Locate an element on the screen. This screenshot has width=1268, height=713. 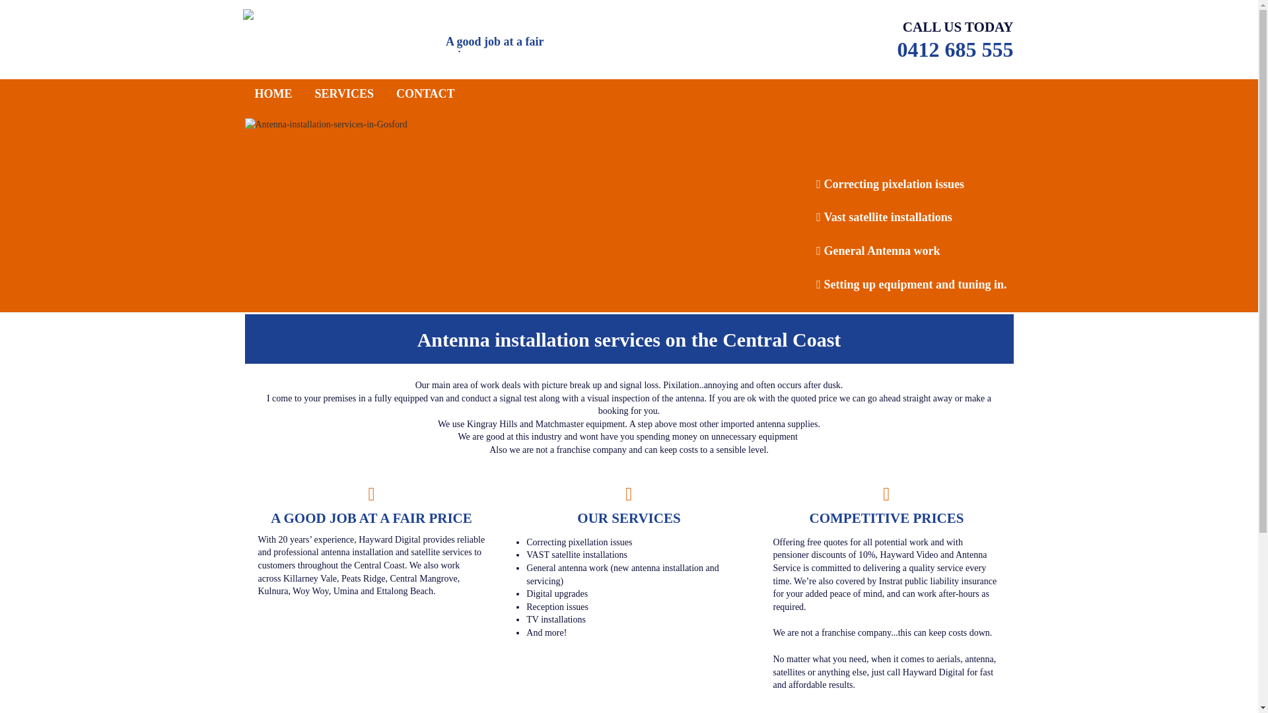
Antenna-installation-services-in-Gosford is located at coordinates (629, 214).